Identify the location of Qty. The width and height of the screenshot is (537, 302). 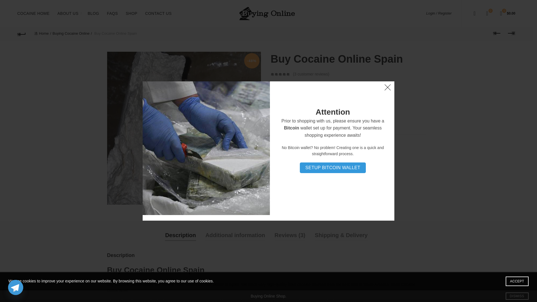
(282, 121).